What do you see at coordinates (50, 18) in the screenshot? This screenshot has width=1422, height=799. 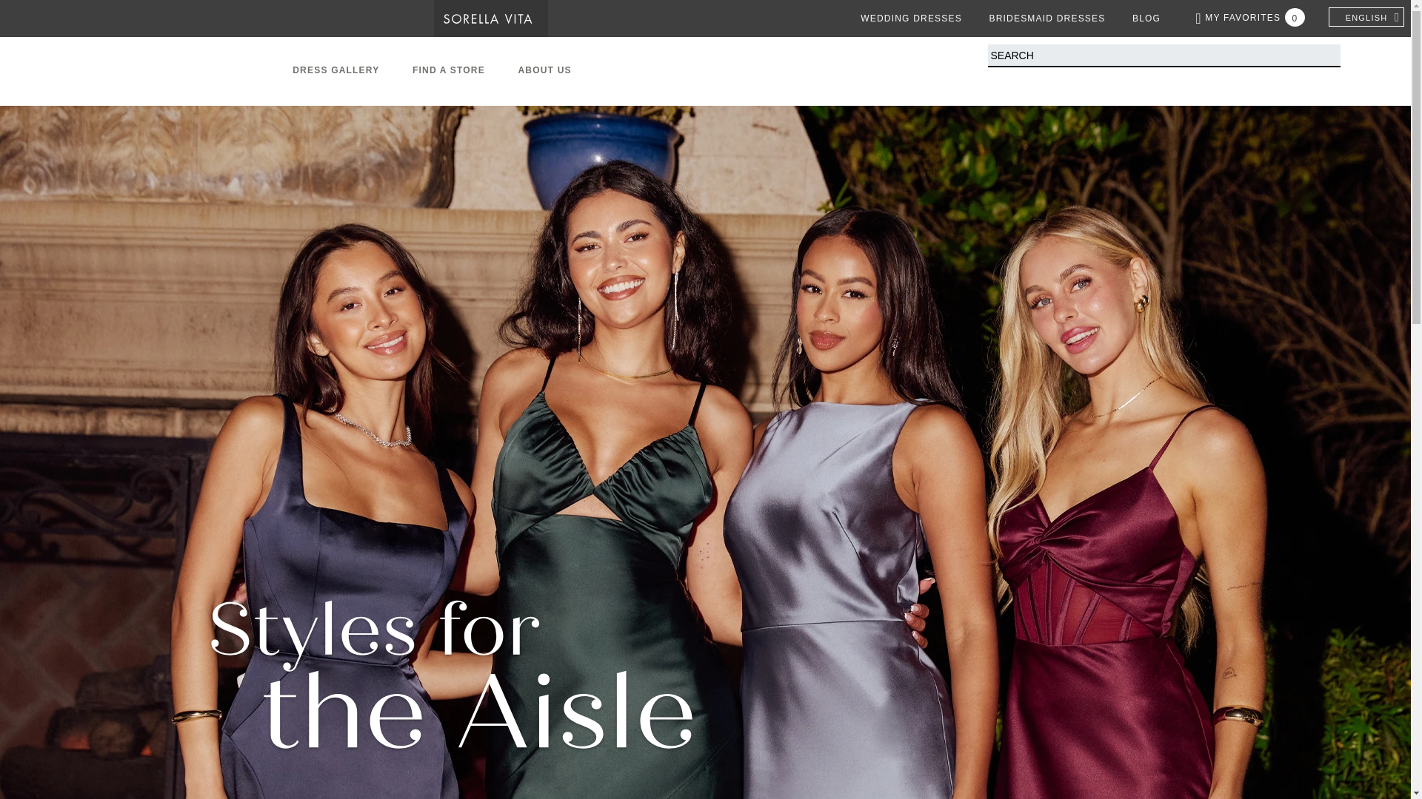 I see `Essense of Australia` at bounding box center [50, 18].